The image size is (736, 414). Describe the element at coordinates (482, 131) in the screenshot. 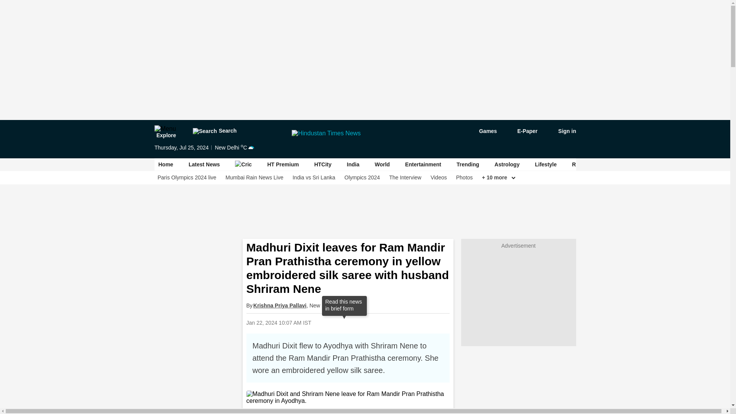

I see `game` at that location.